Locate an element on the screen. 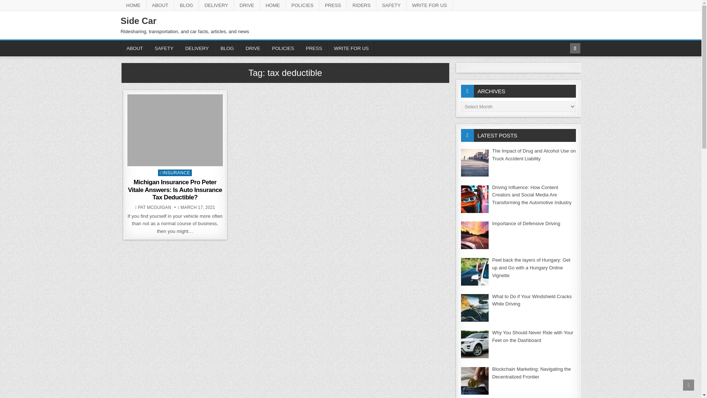  DRIVE is located at coordinates (247, 5).